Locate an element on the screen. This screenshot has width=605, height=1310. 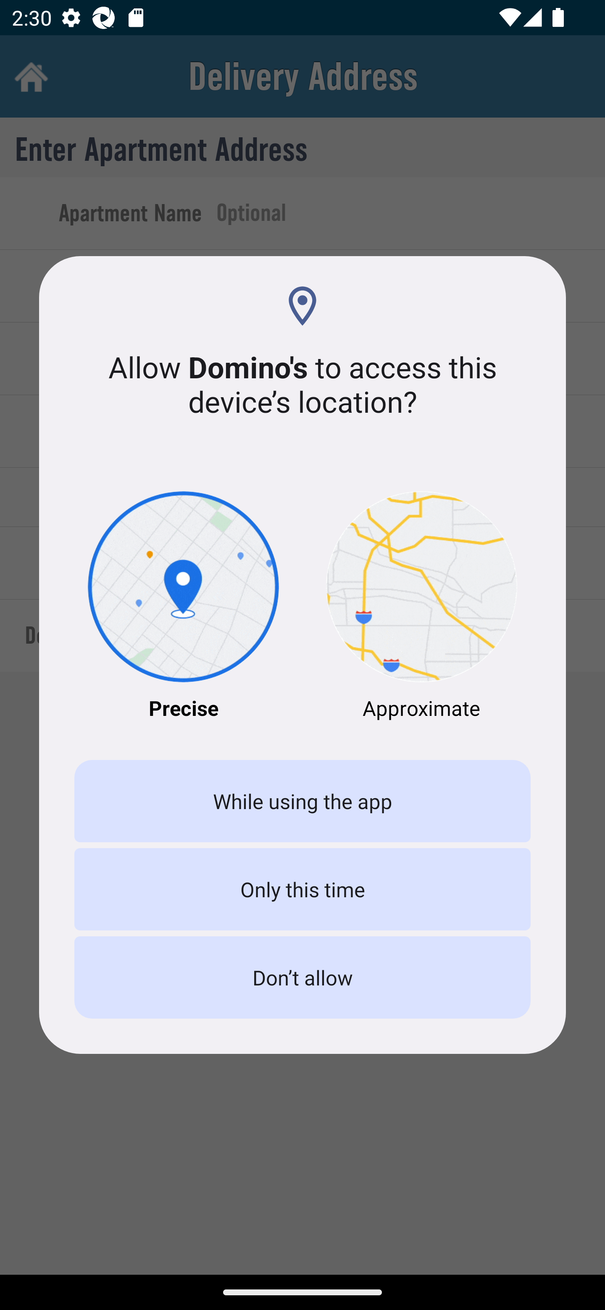
Precise is located at coordinates (183, 606).